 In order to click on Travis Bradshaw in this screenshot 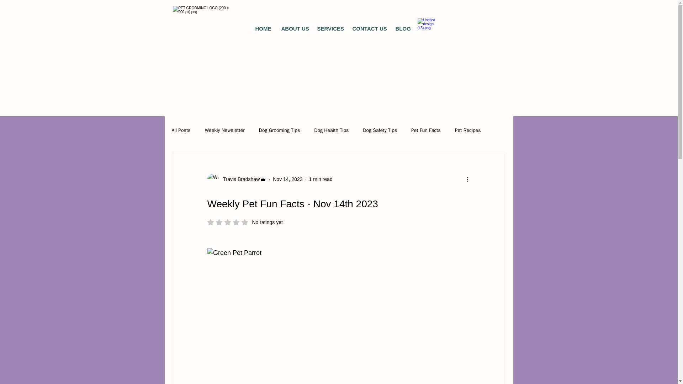, I will do `click(239, 179)`.